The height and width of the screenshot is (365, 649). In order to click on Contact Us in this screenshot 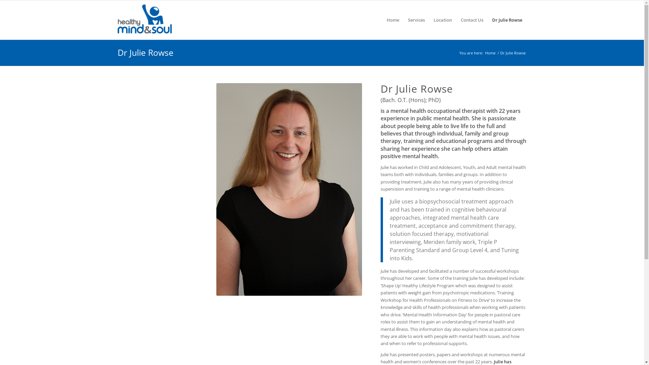, I will do `click(472, 20)`.